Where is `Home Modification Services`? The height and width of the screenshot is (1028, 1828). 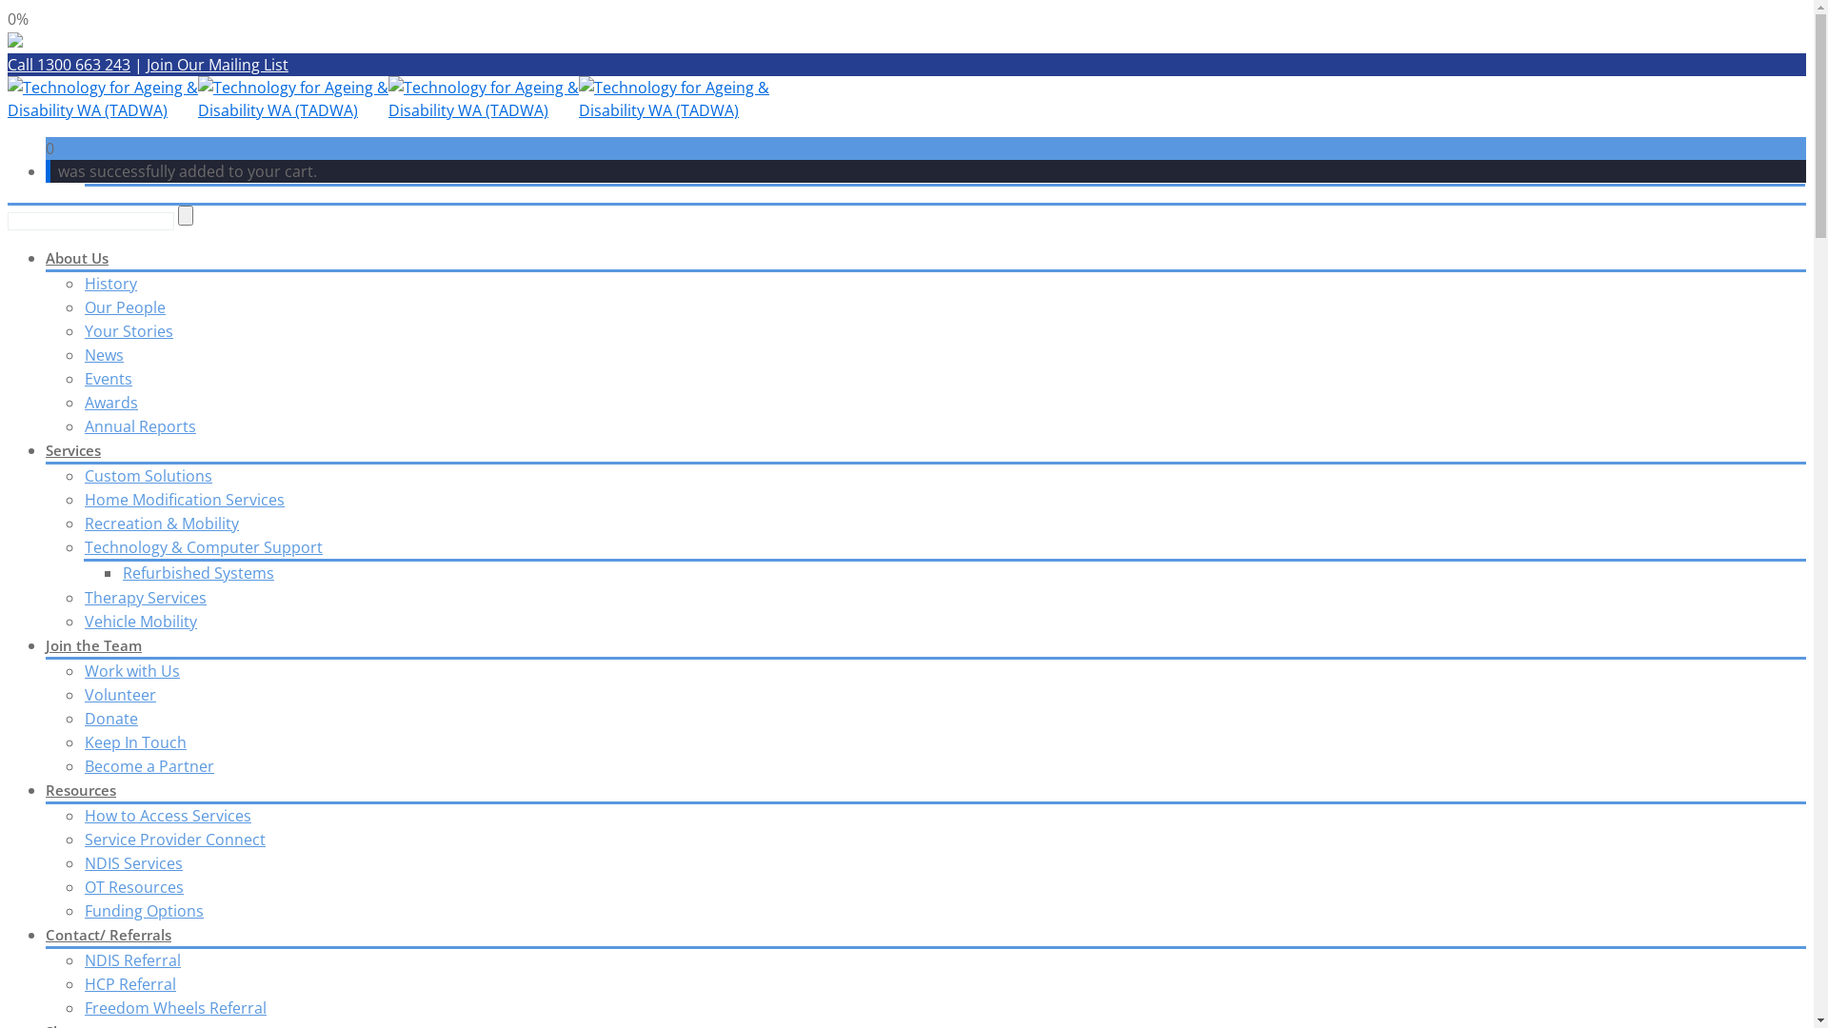
Home Modification Services is located at coordinates (185, 500).